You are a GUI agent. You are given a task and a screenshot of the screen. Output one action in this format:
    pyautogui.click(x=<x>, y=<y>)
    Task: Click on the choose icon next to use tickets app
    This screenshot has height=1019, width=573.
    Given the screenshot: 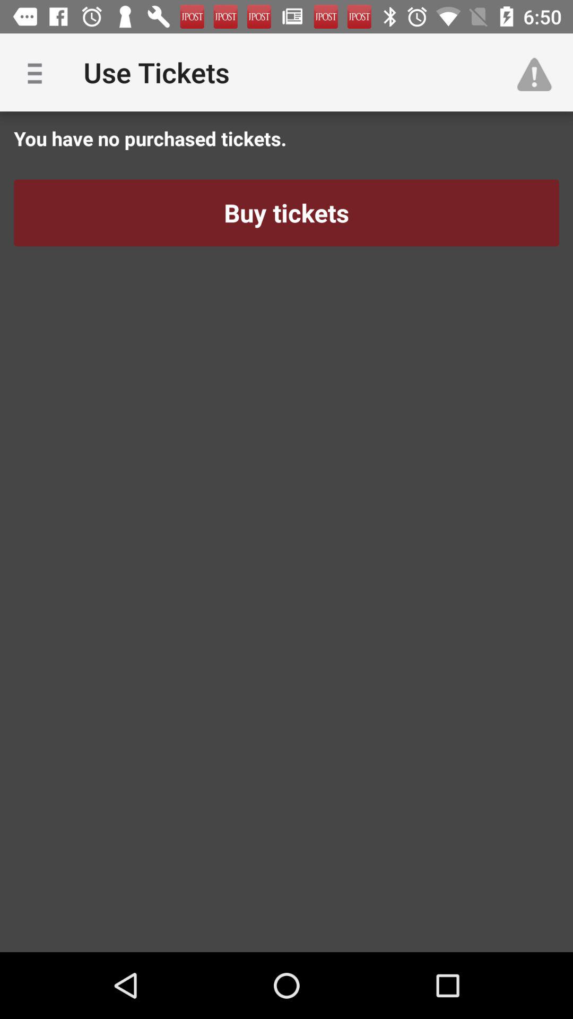 What is the action you would take?
    pyautogui.click(x=539, y=72)
    